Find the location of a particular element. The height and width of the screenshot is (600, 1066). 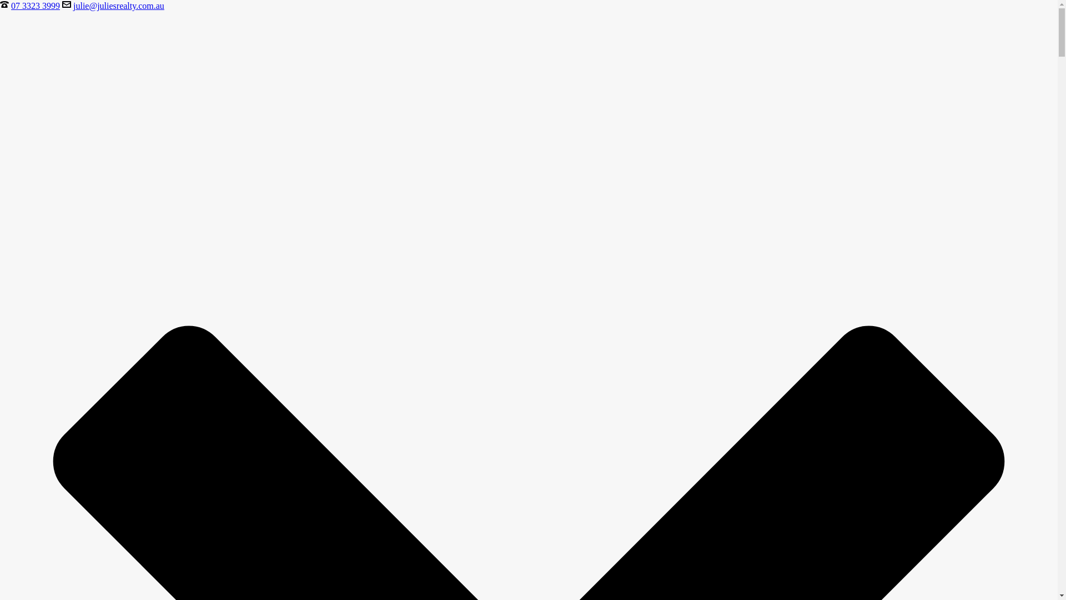

julie@juliesrealty.com.au is located at coordinates (119, 6).